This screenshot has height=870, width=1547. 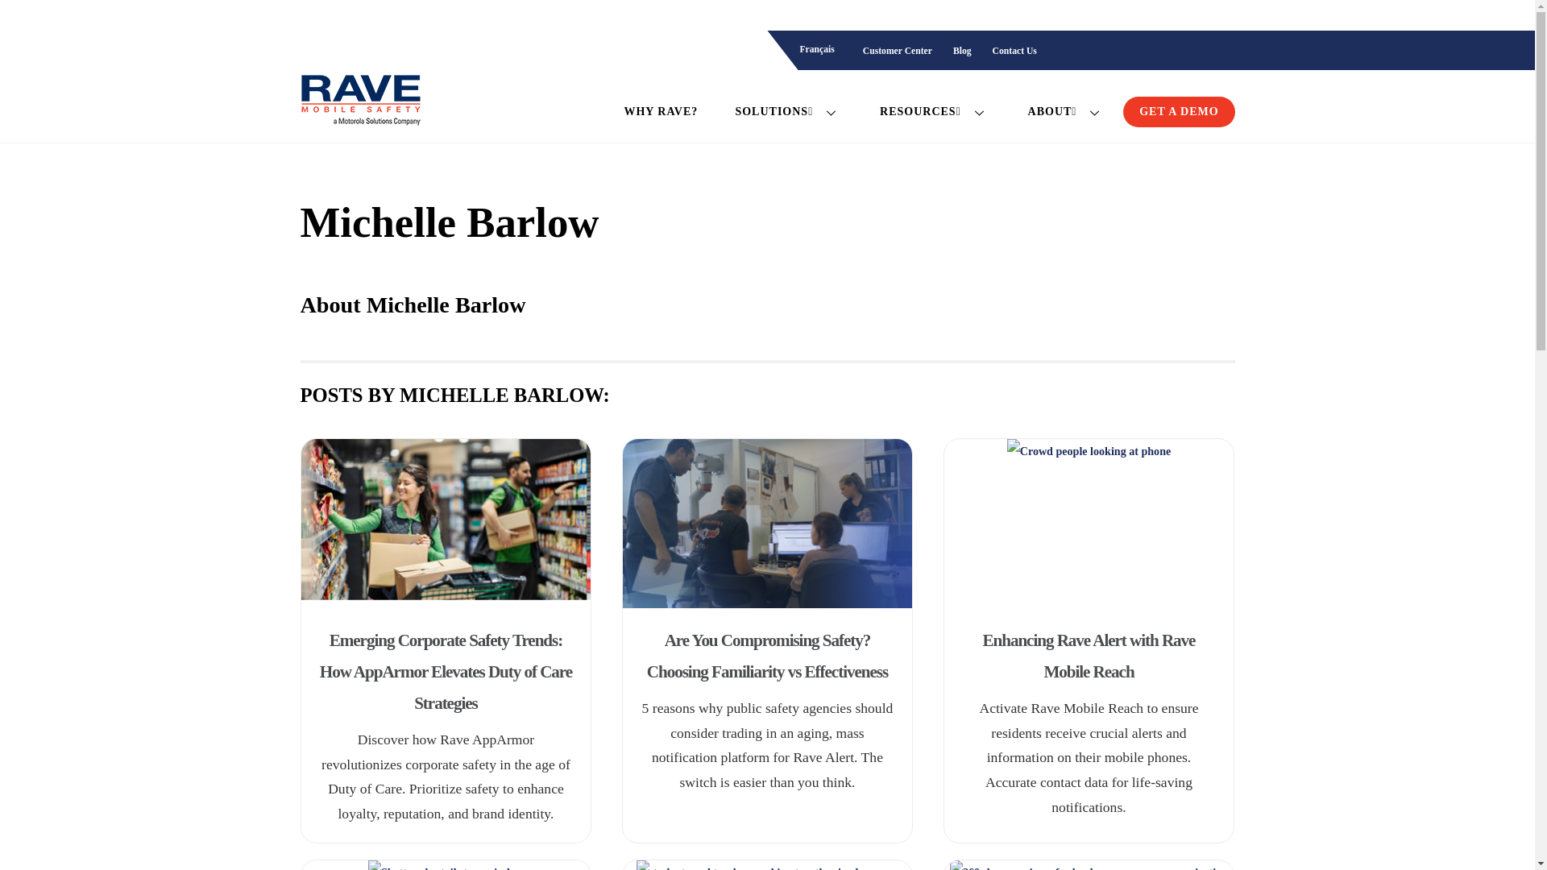 I want to click on Search, so click(x=1213, y=51).